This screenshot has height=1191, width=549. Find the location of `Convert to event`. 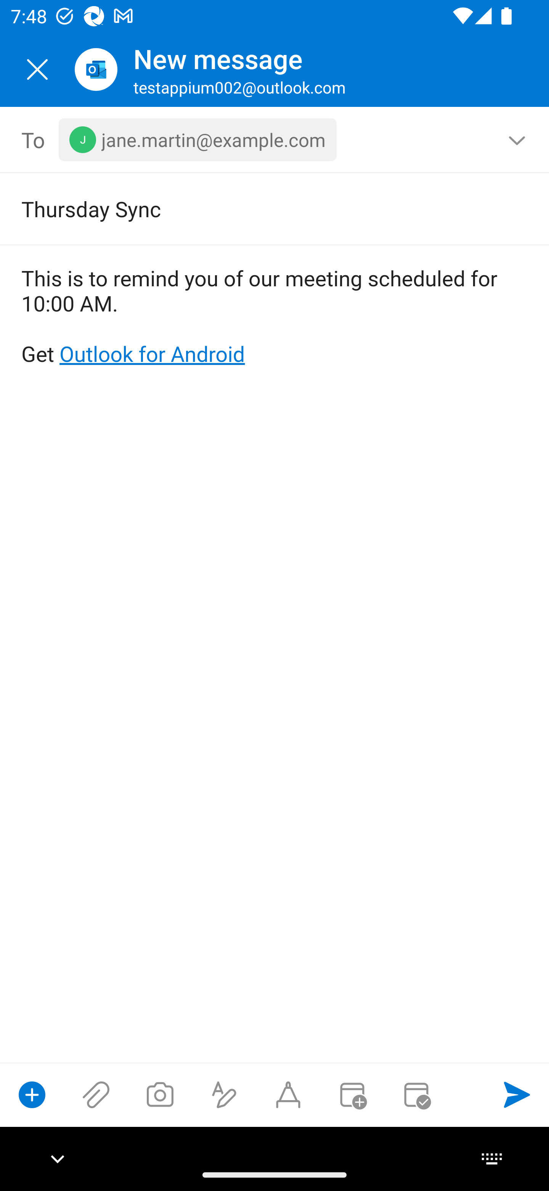

Convert to event is located at coordinates (352, 1094).